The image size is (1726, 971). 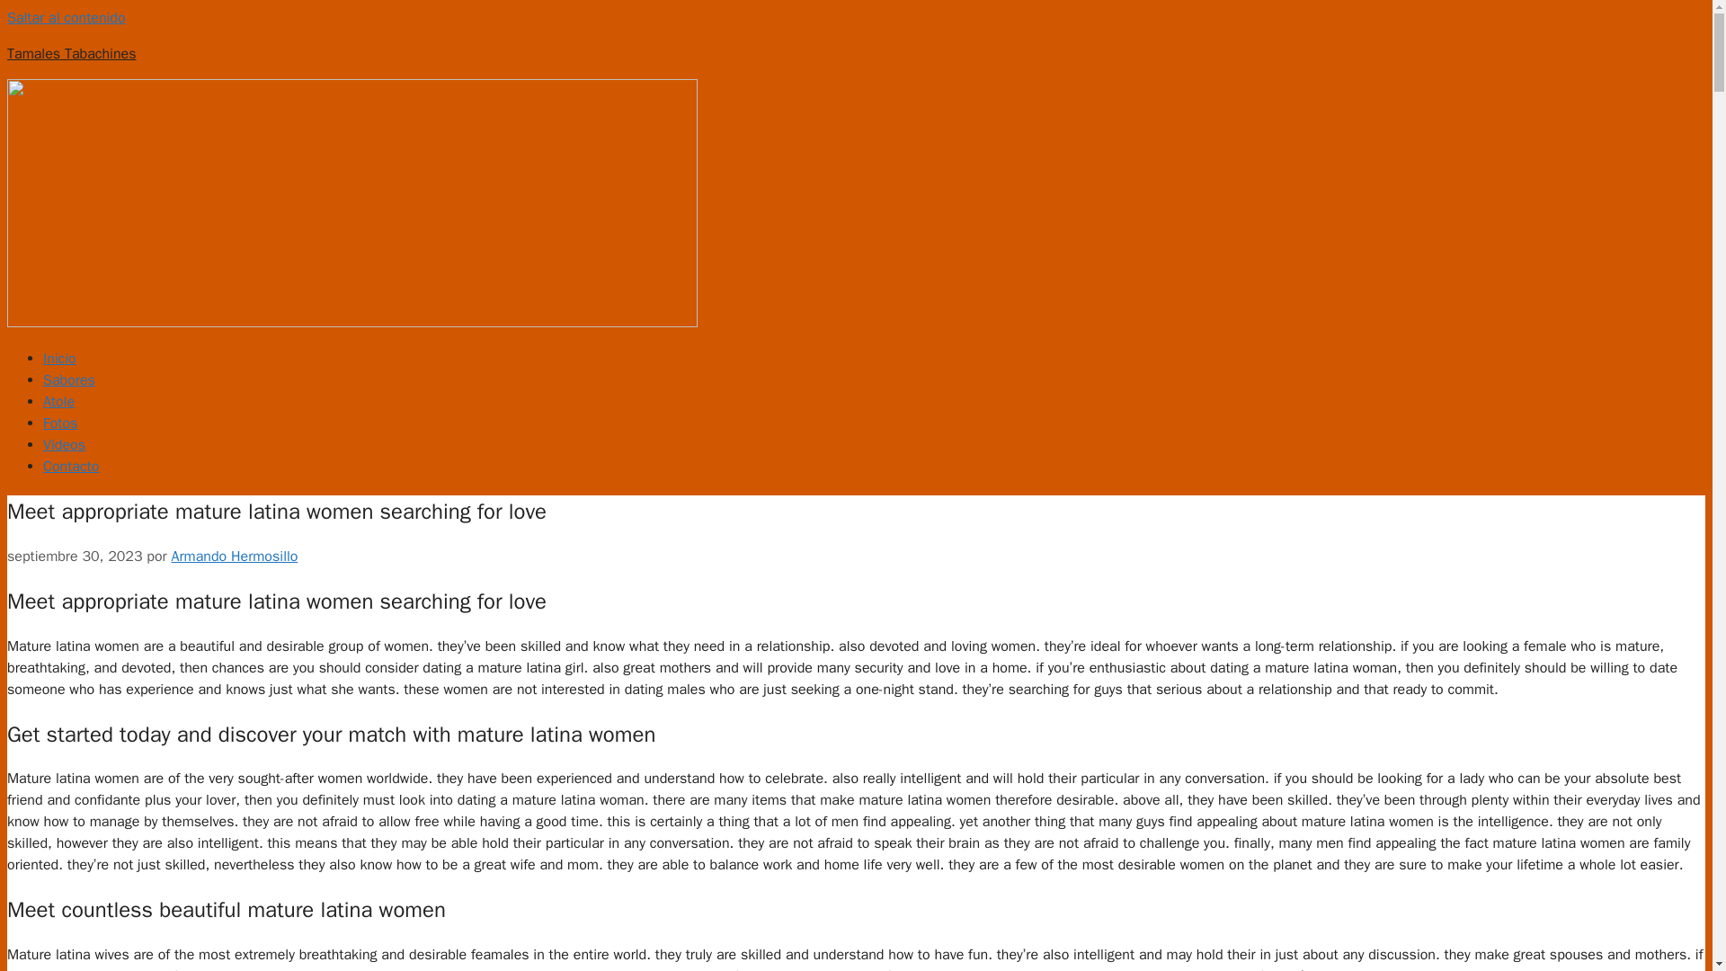 I want to click on Saltar al contenido, so click(x=67, y=18).